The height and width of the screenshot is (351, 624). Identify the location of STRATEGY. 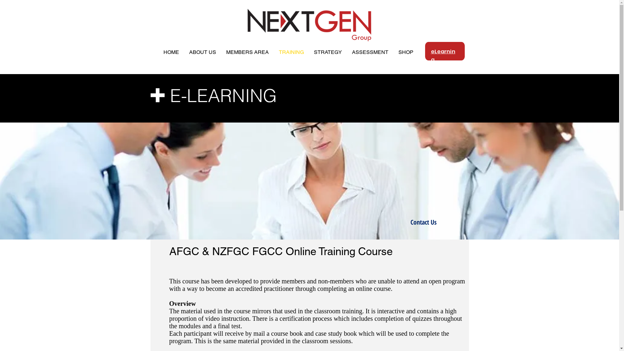
(328, 52).